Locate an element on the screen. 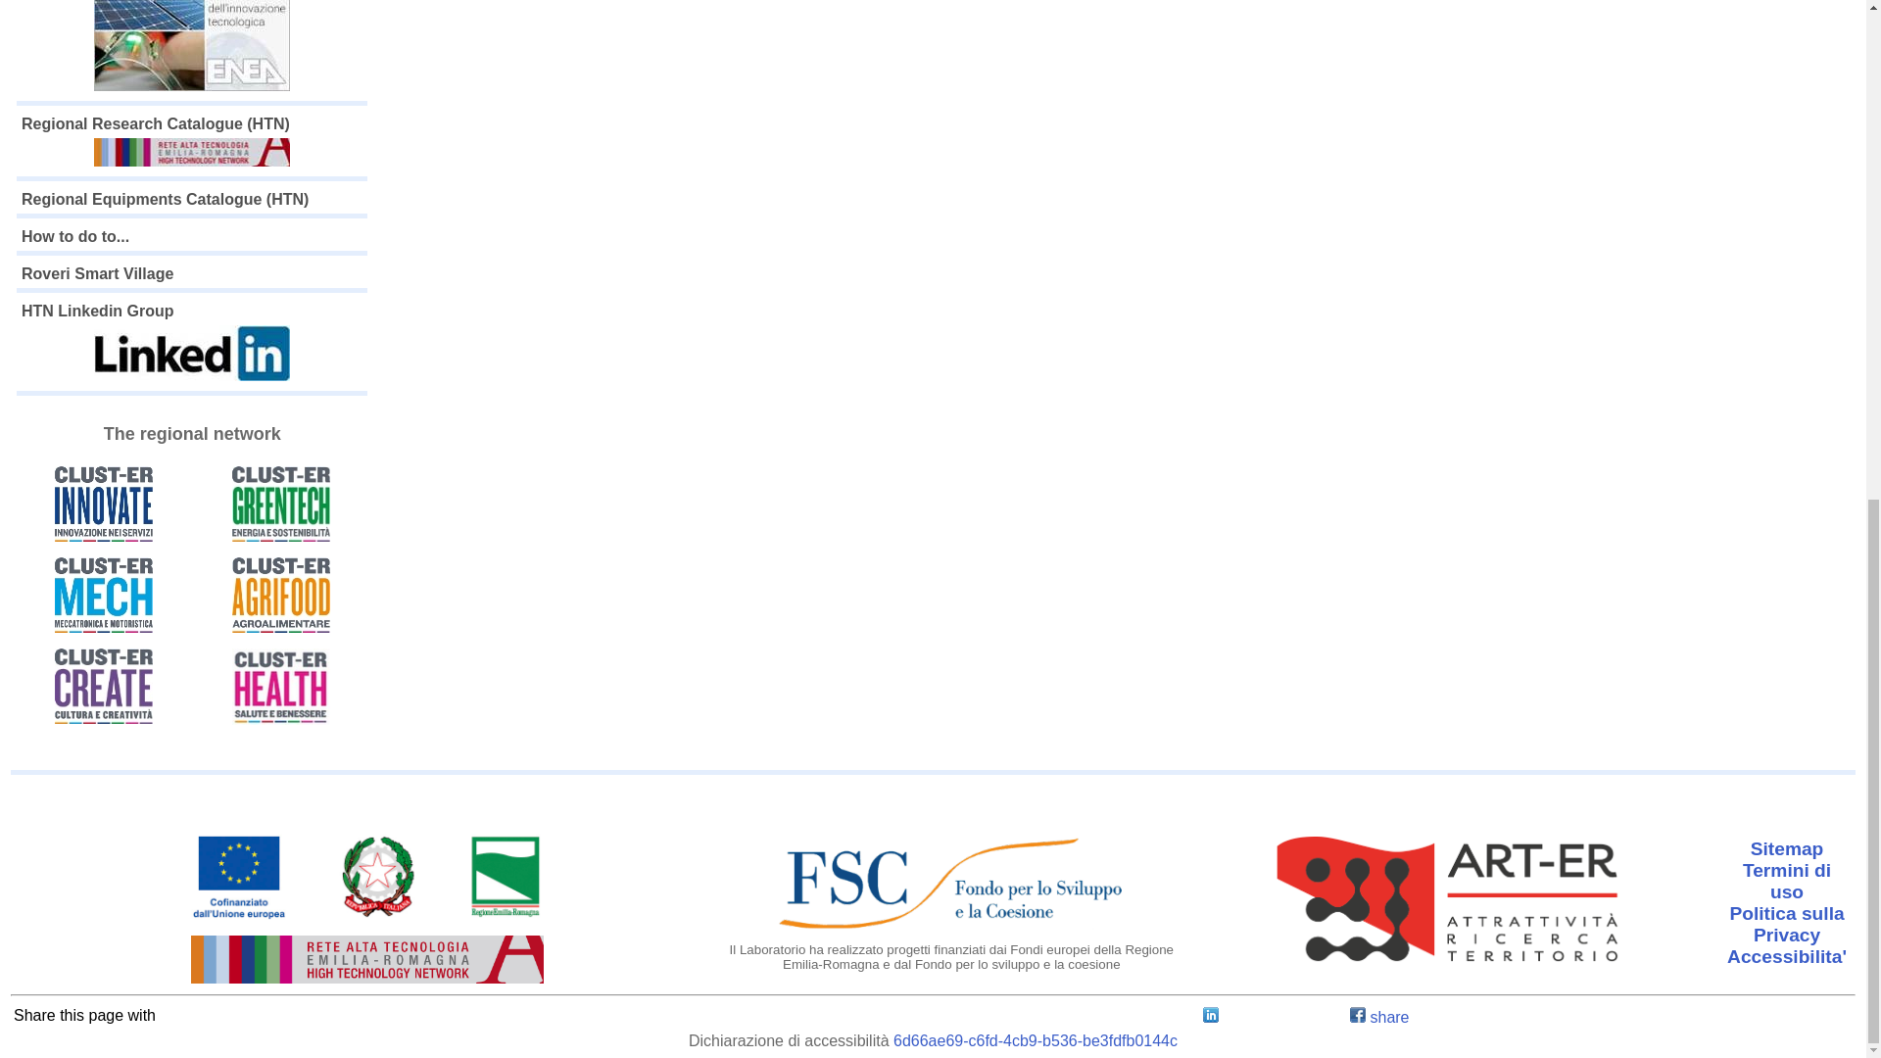  How to do to... is located at coordinates (74, 236).